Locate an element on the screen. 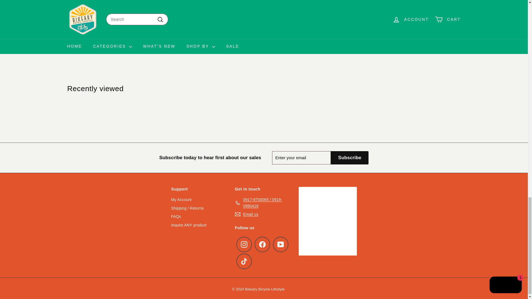 The image size is (532, 299). Bikeary Bicycle Lifestyle on YouTube is located at coordinates (280, 244).